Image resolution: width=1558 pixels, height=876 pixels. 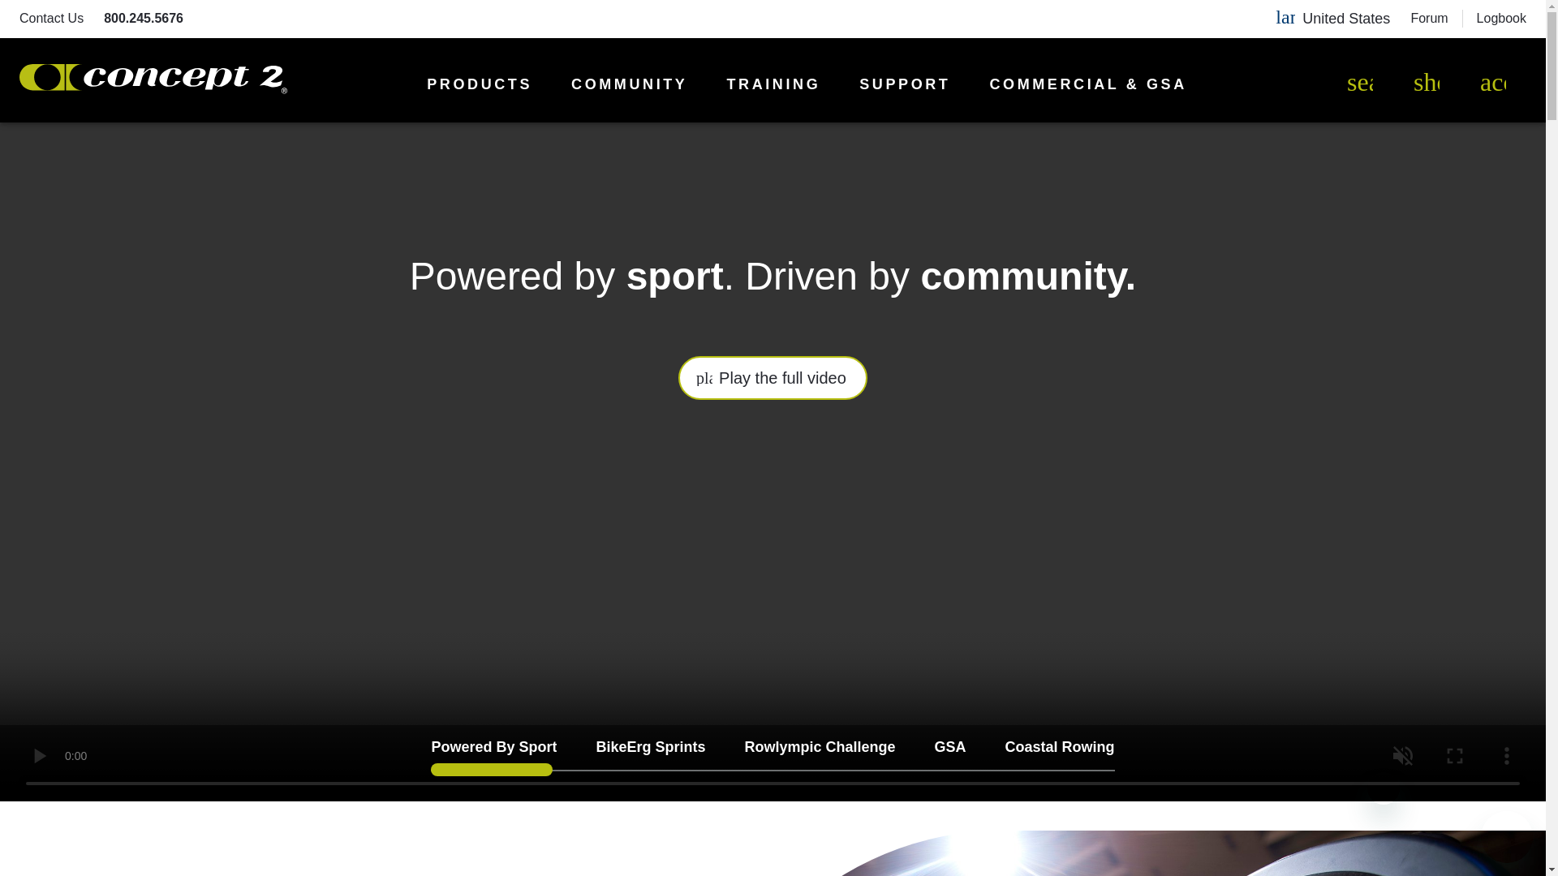 I want to click on Rowlympic Challenge, so click(x=820, y=750).